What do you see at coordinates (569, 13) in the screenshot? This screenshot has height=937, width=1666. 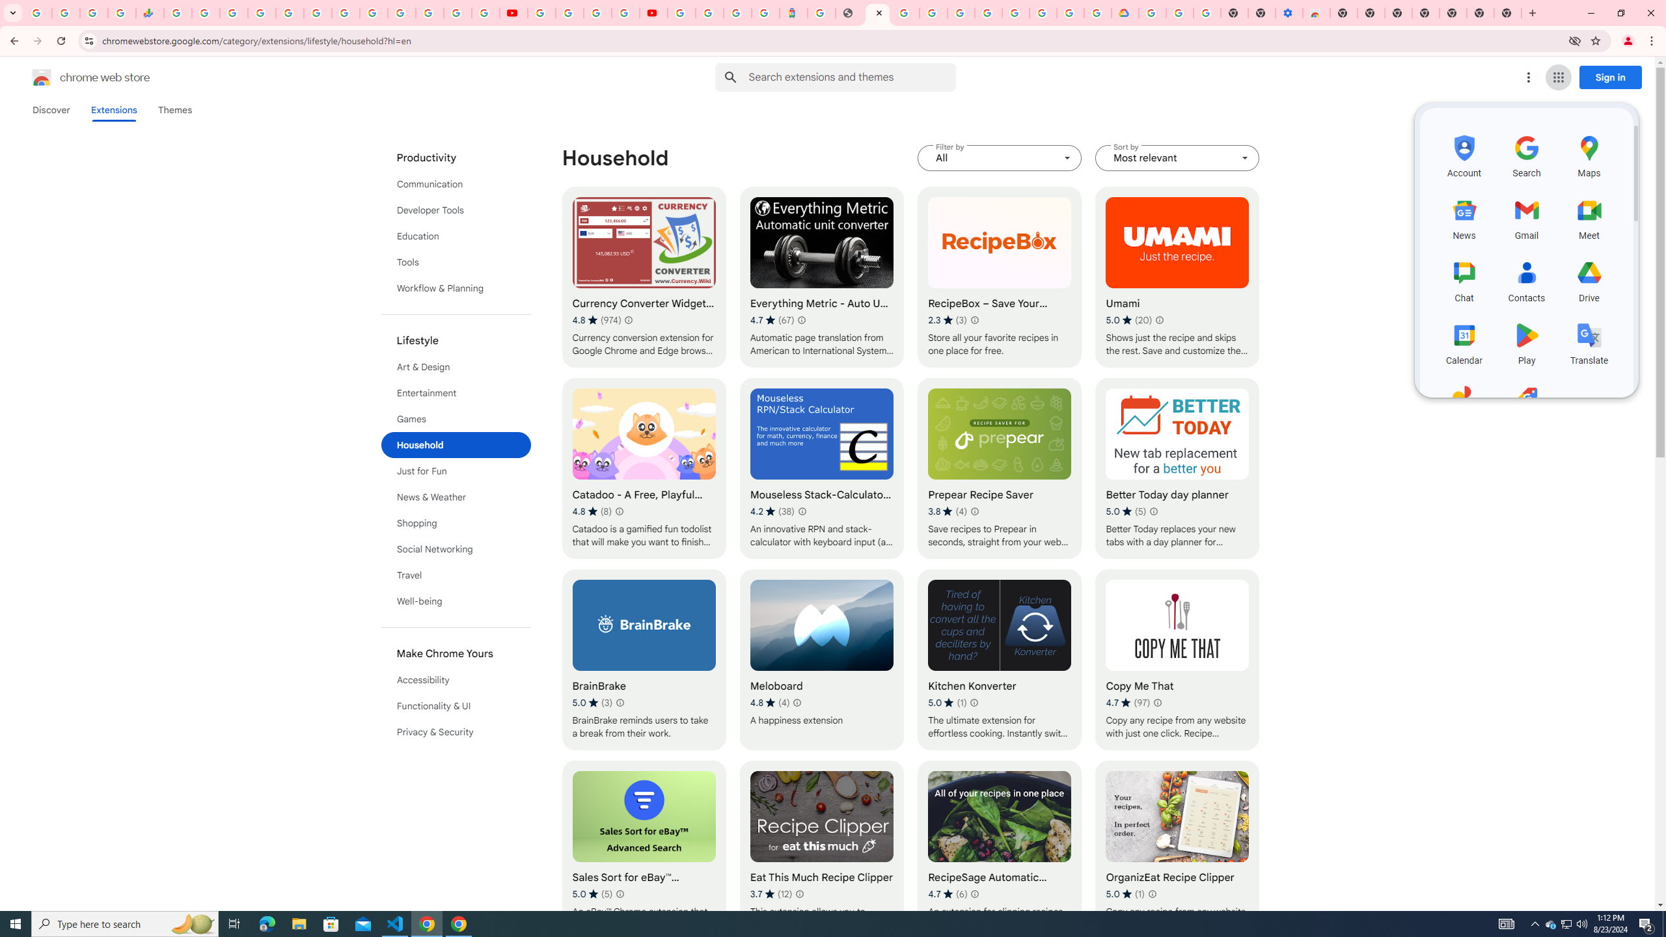 I see `Google Account Help` at bounding box center [569, 13].